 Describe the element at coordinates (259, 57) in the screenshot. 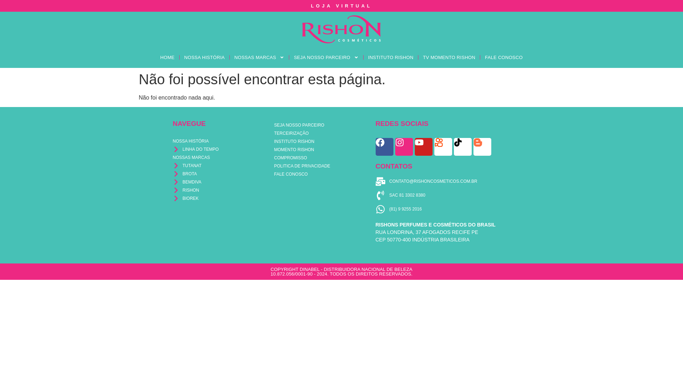

I see `NOSSAS MARCAS` at that location.